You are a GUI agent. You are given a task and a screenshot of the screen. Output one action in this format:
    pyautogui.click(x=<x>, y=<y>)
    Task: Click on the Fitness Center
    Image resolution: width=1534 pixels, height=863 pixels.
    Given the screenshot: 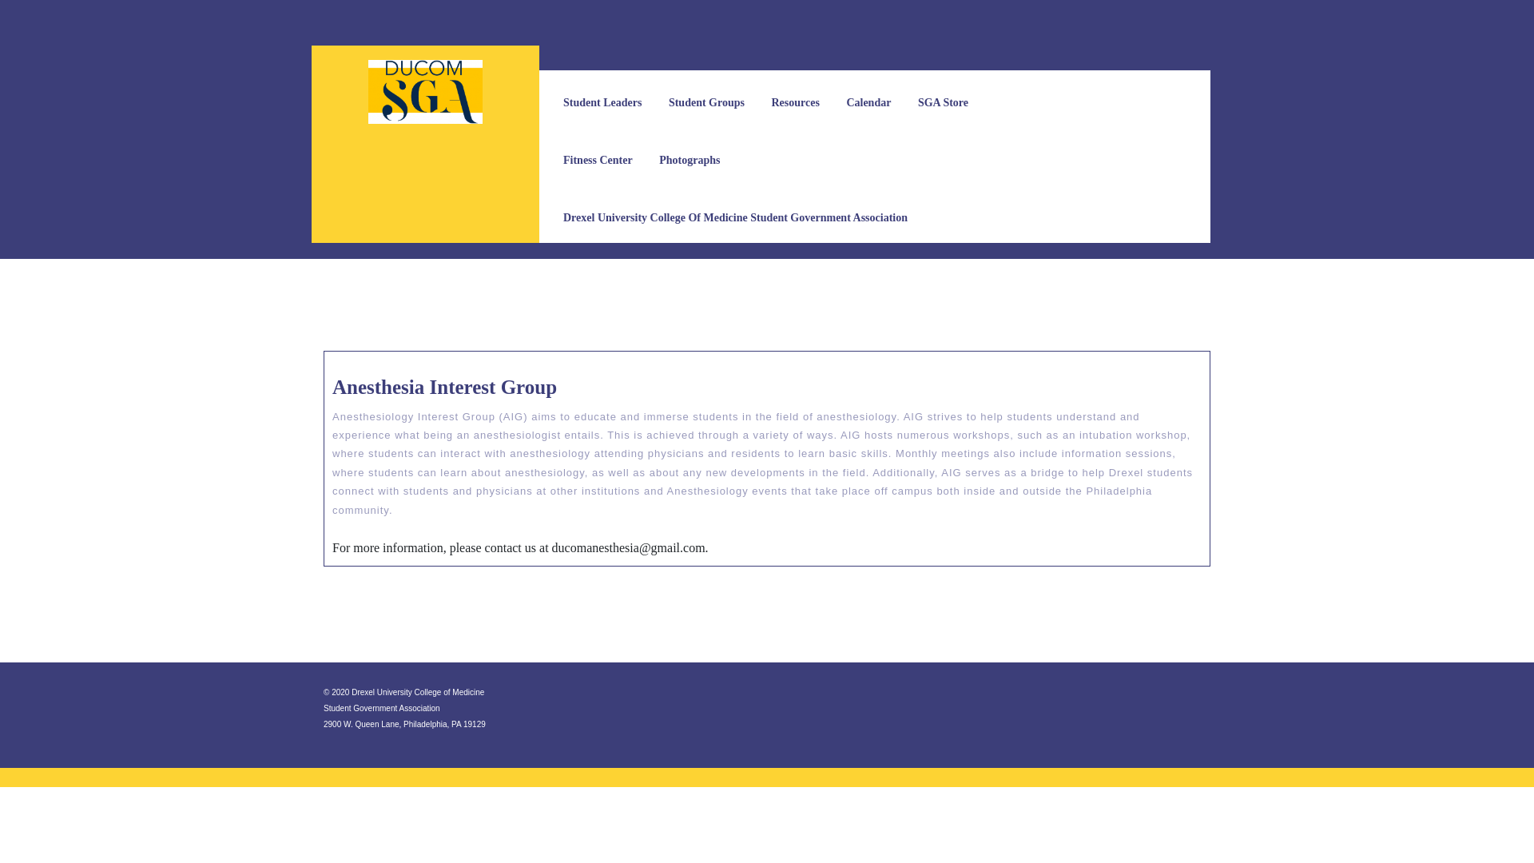 What is the action you would take?
    pyautogui.click(x=598, y=160)
    